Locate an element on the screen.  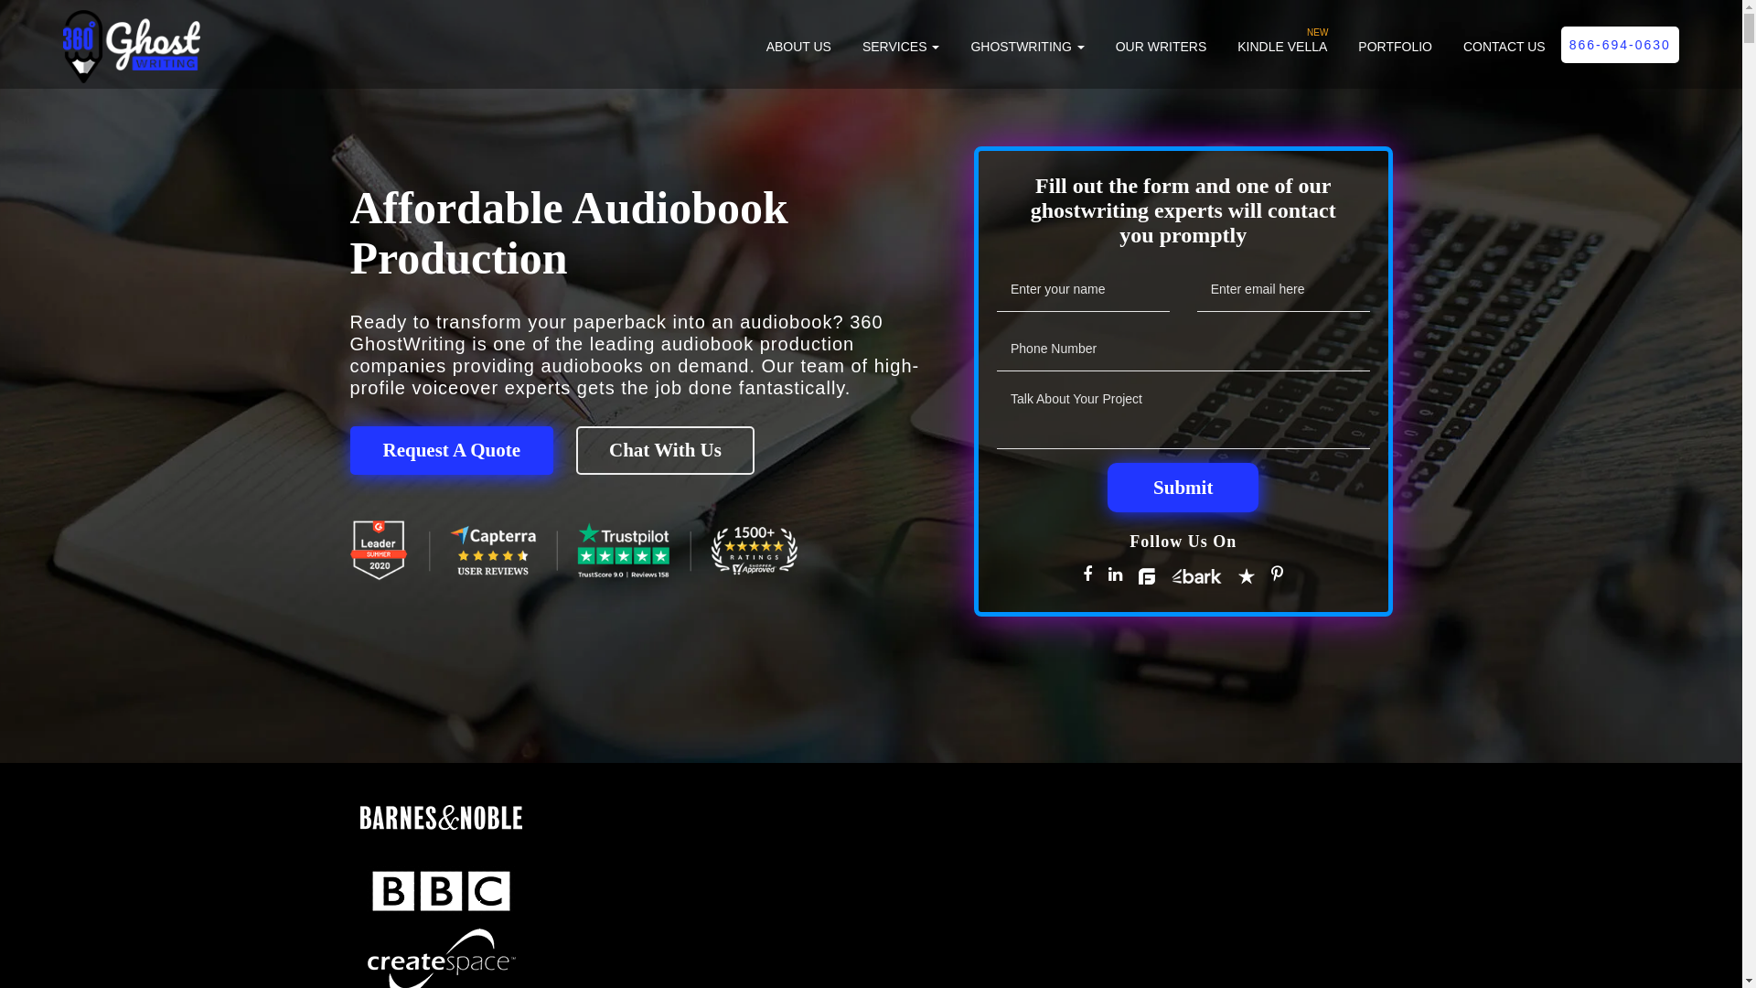
NEW
KINDLE VELLA is located at coordinates (1282, 56).